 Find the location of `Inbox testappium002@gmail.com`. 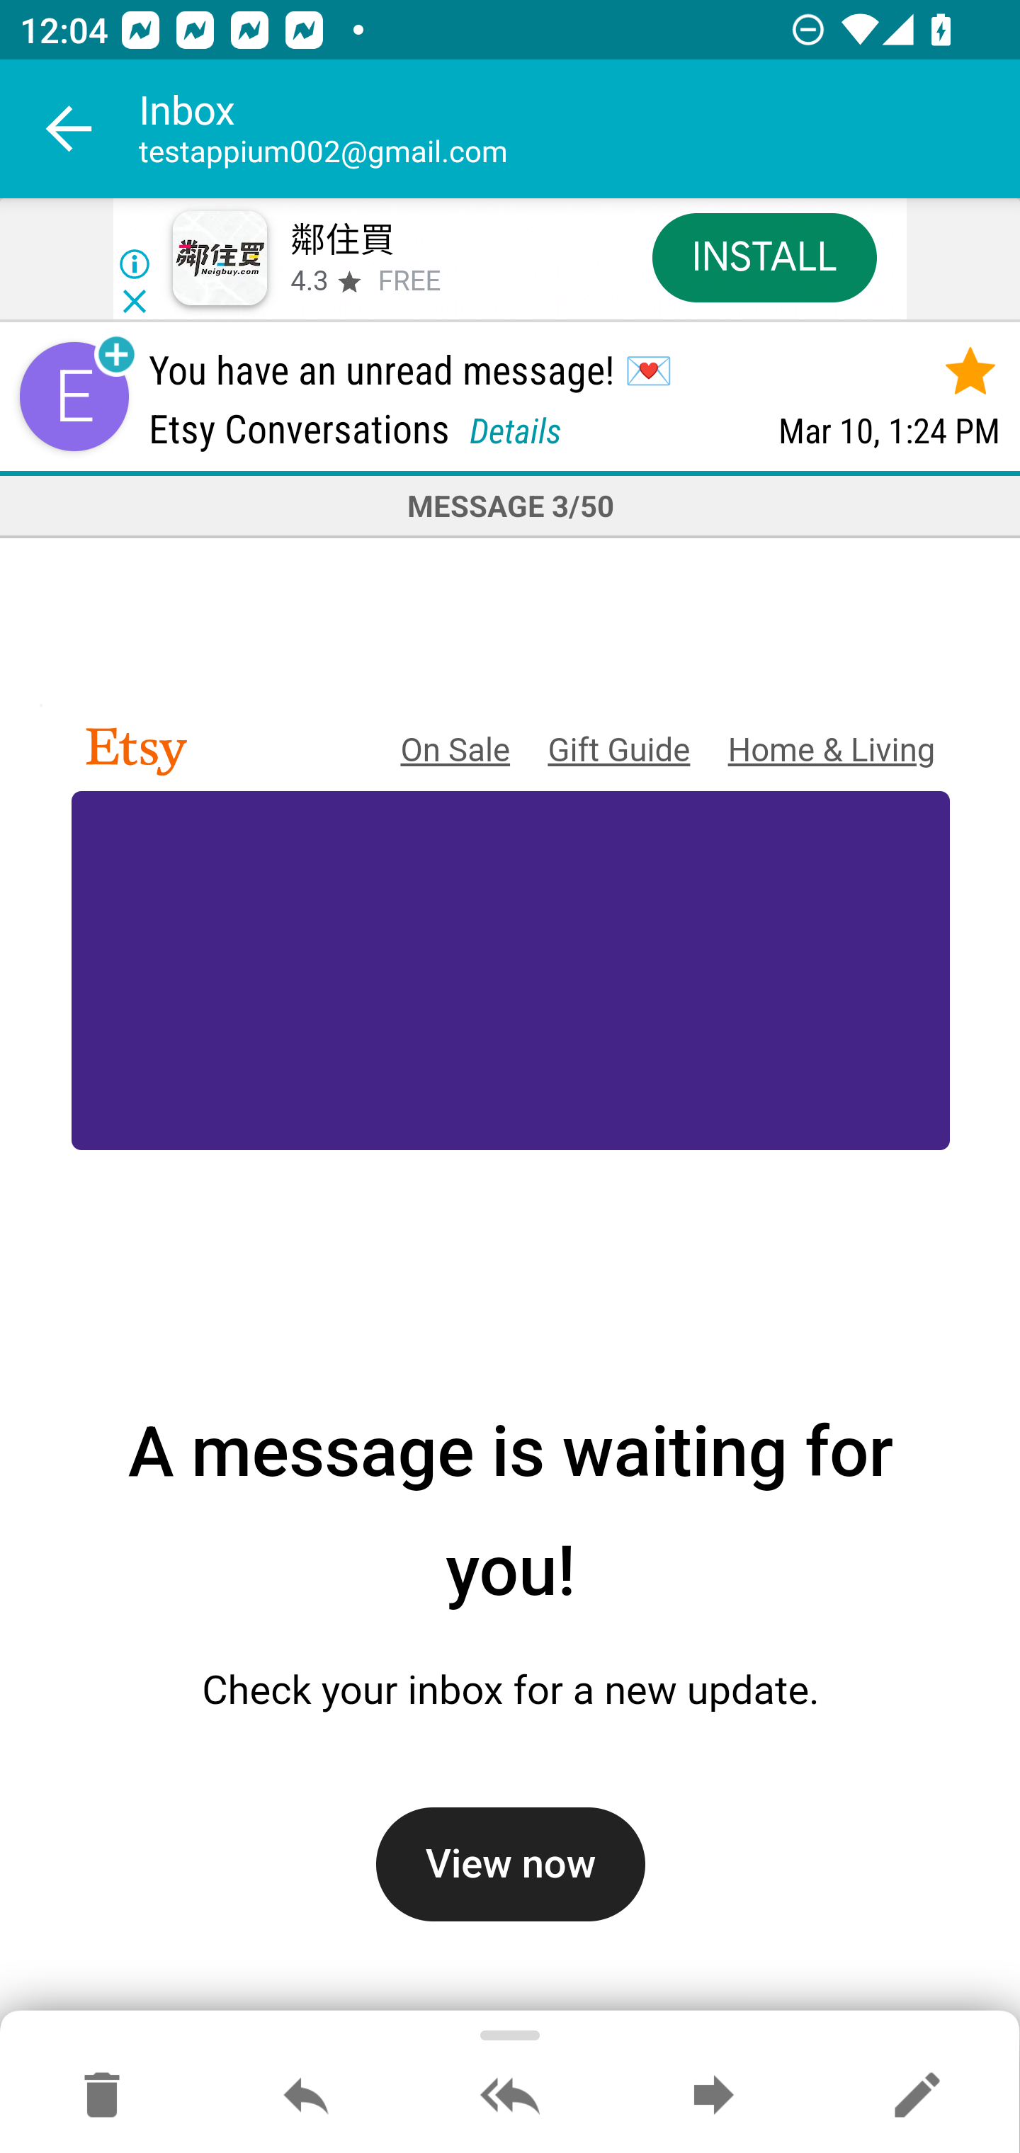

Inbox testappium002@gmail.com is located at coordinates (579, 129).